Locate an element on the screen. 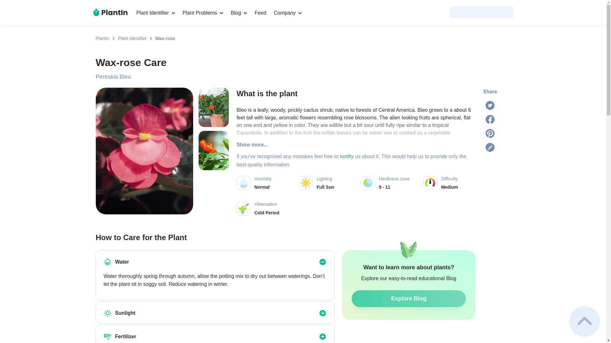  Lighting is located at coordinates (305, 183).